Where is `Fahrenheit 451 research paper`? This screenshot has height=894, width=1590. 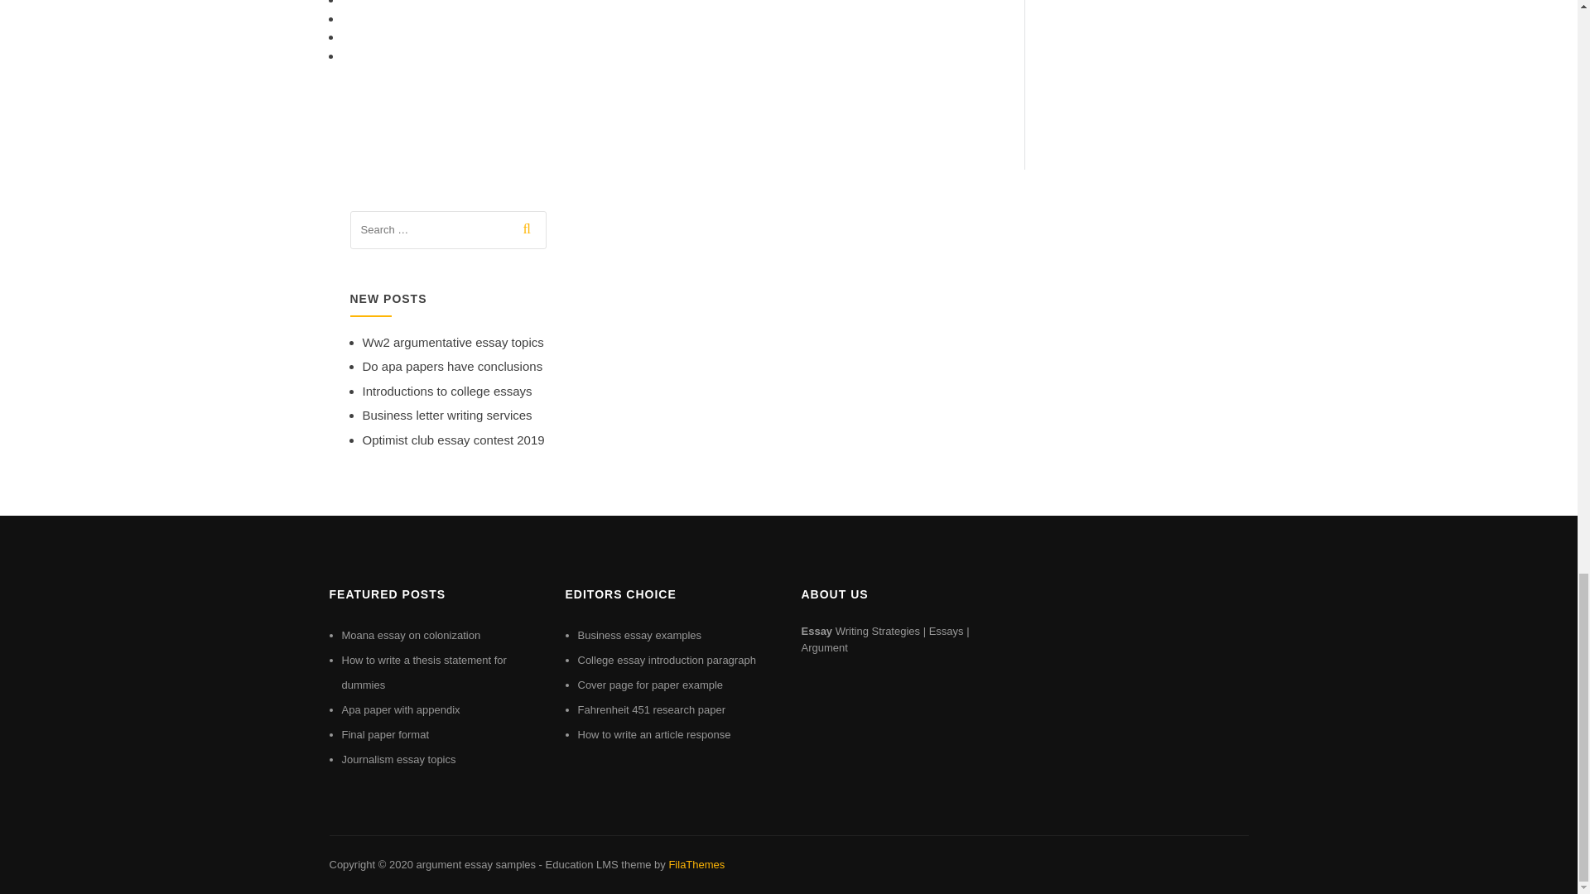
Fahrenheit 451 research paper is located at coordinates (653, 709).